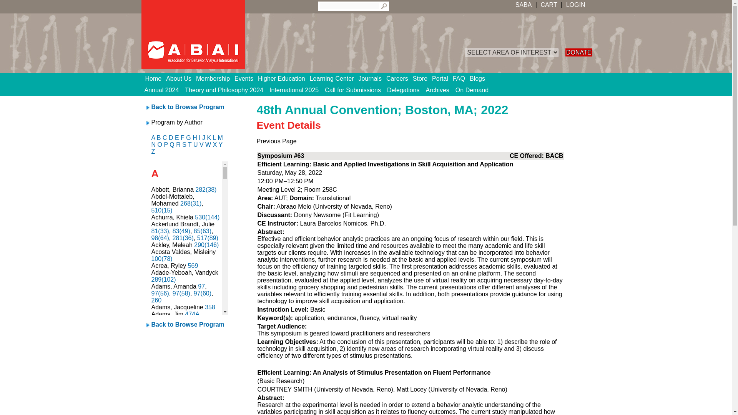 Image resolution: width=738 pixels, height=415 pixels. Describe the element at coordinates (437, 90) in the screenshot. I see `Archives` at that location.